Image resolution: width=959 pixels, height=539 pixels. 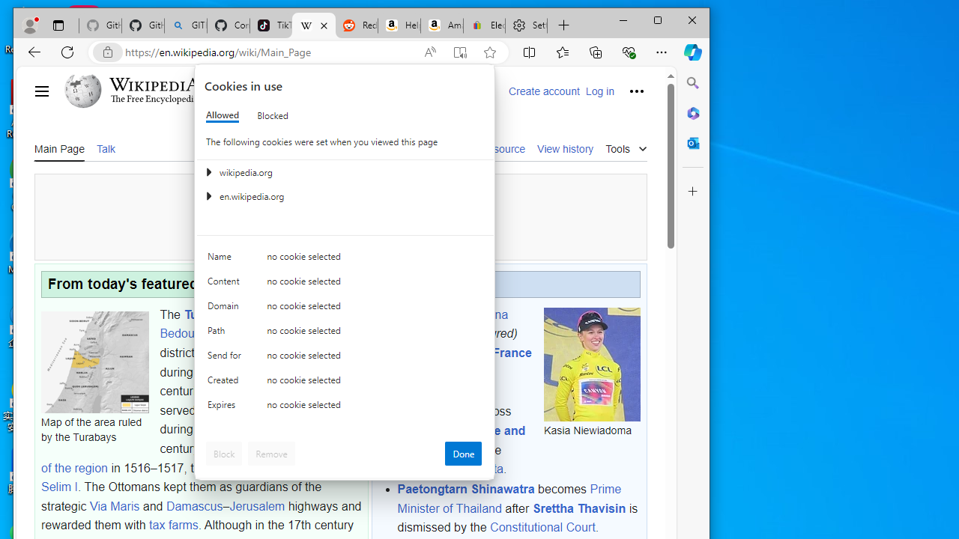 What do you see at coordinates (226, 407) in the screenshot?
I see `Expires` at bounding box center [226, 407].